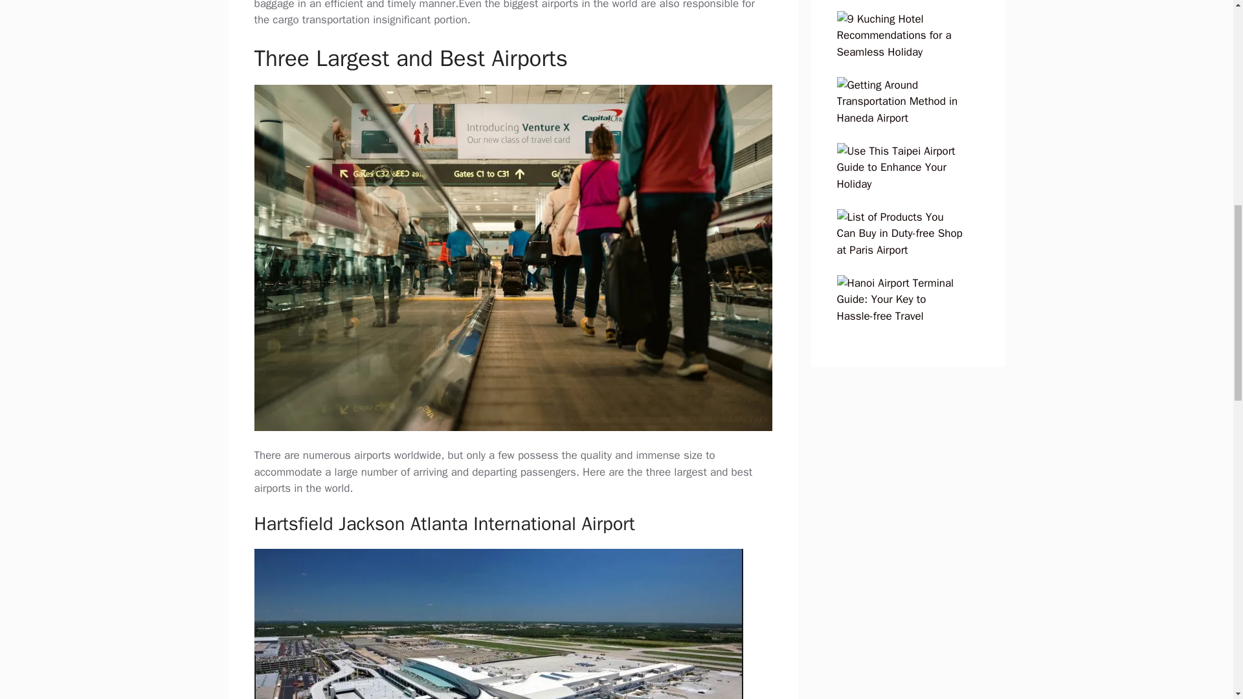 The image size is (1243, 699). What do you see at coordinates (899, 118) in the screenshot?
I see `Getting Around Transportation Method in Haneda Airport` at bounding box center [899, 118].